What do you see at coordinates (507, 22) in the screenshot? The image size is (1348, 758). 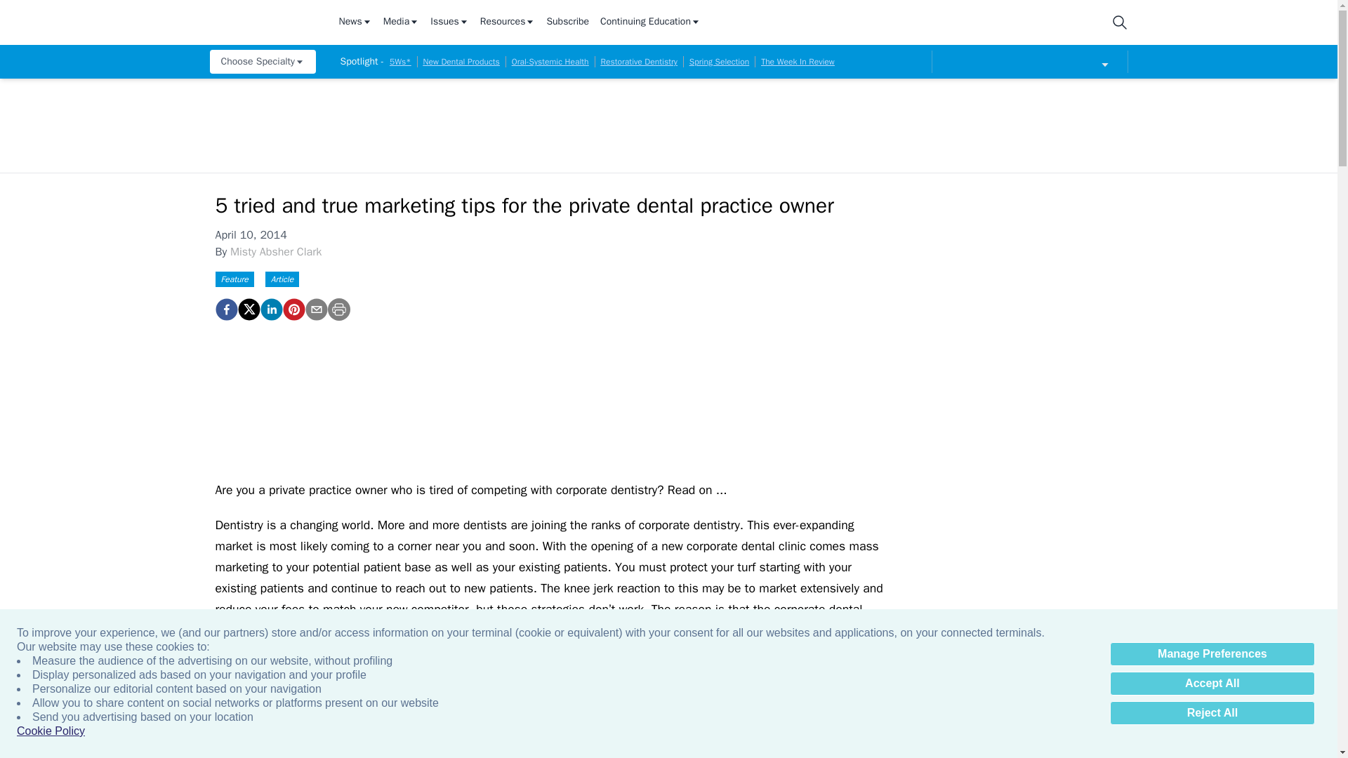 I see `Resources` at bounding box center [507, 22].